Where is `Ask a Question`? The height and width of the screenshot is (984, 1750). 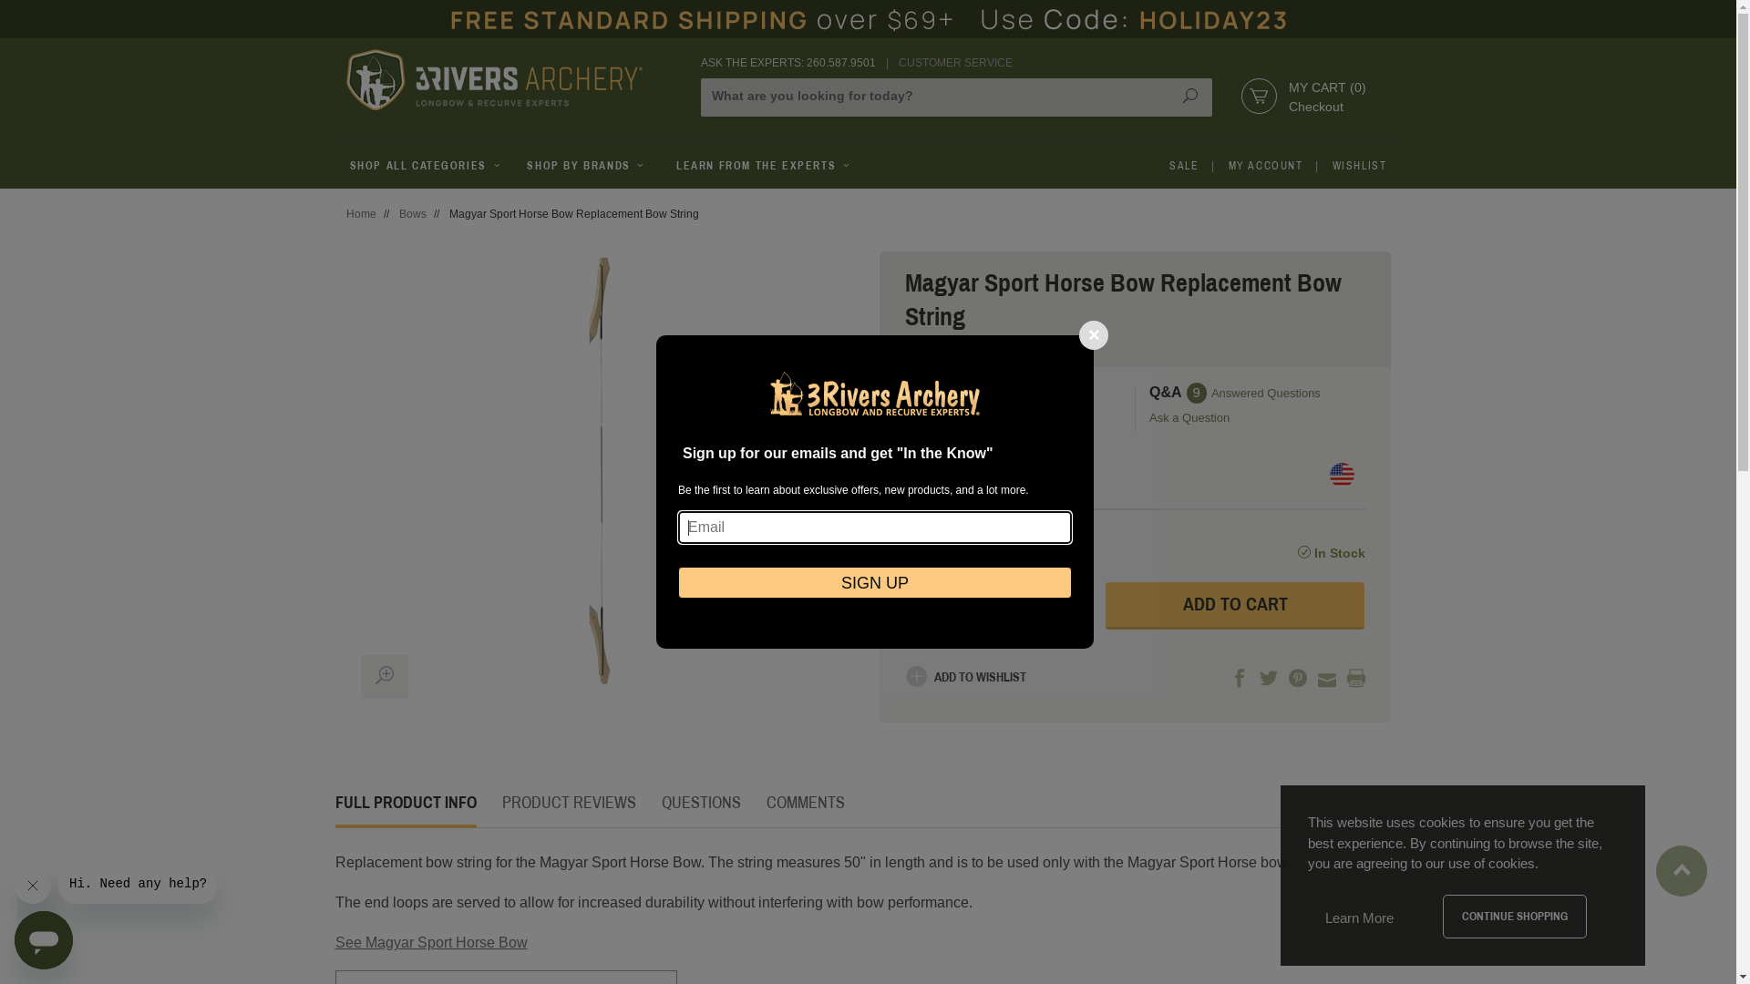
Ask a Question is located at coordinates (1255, 418).